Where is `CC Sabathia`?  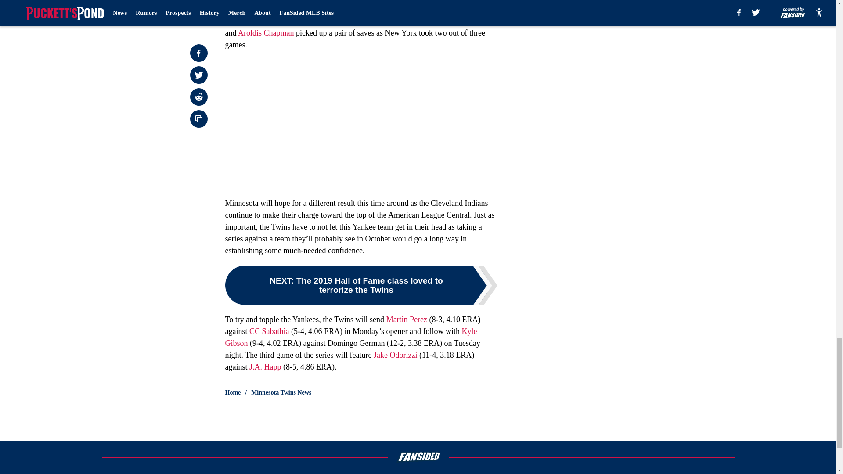 CC Sabathia is located at coordinates (269, 331).